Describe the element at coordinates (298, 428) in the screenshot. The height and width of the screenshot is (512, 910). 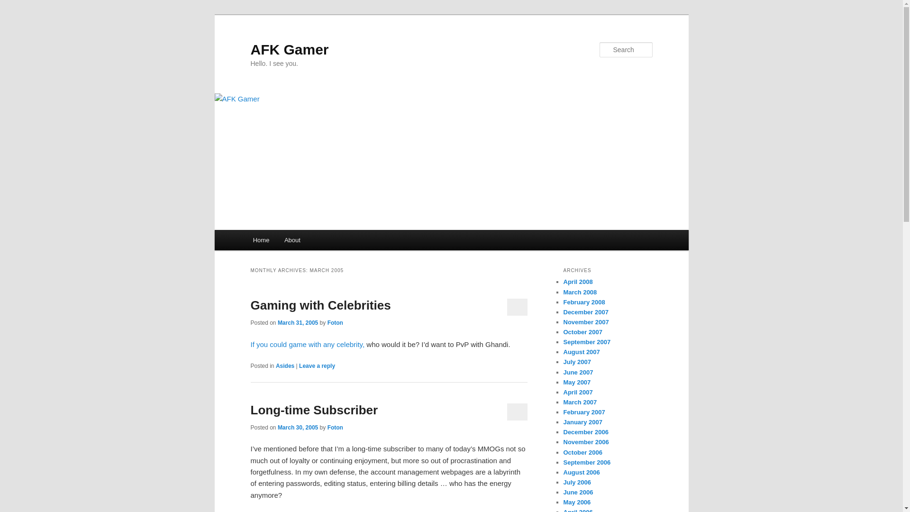
I see `6:56 am` at that location.